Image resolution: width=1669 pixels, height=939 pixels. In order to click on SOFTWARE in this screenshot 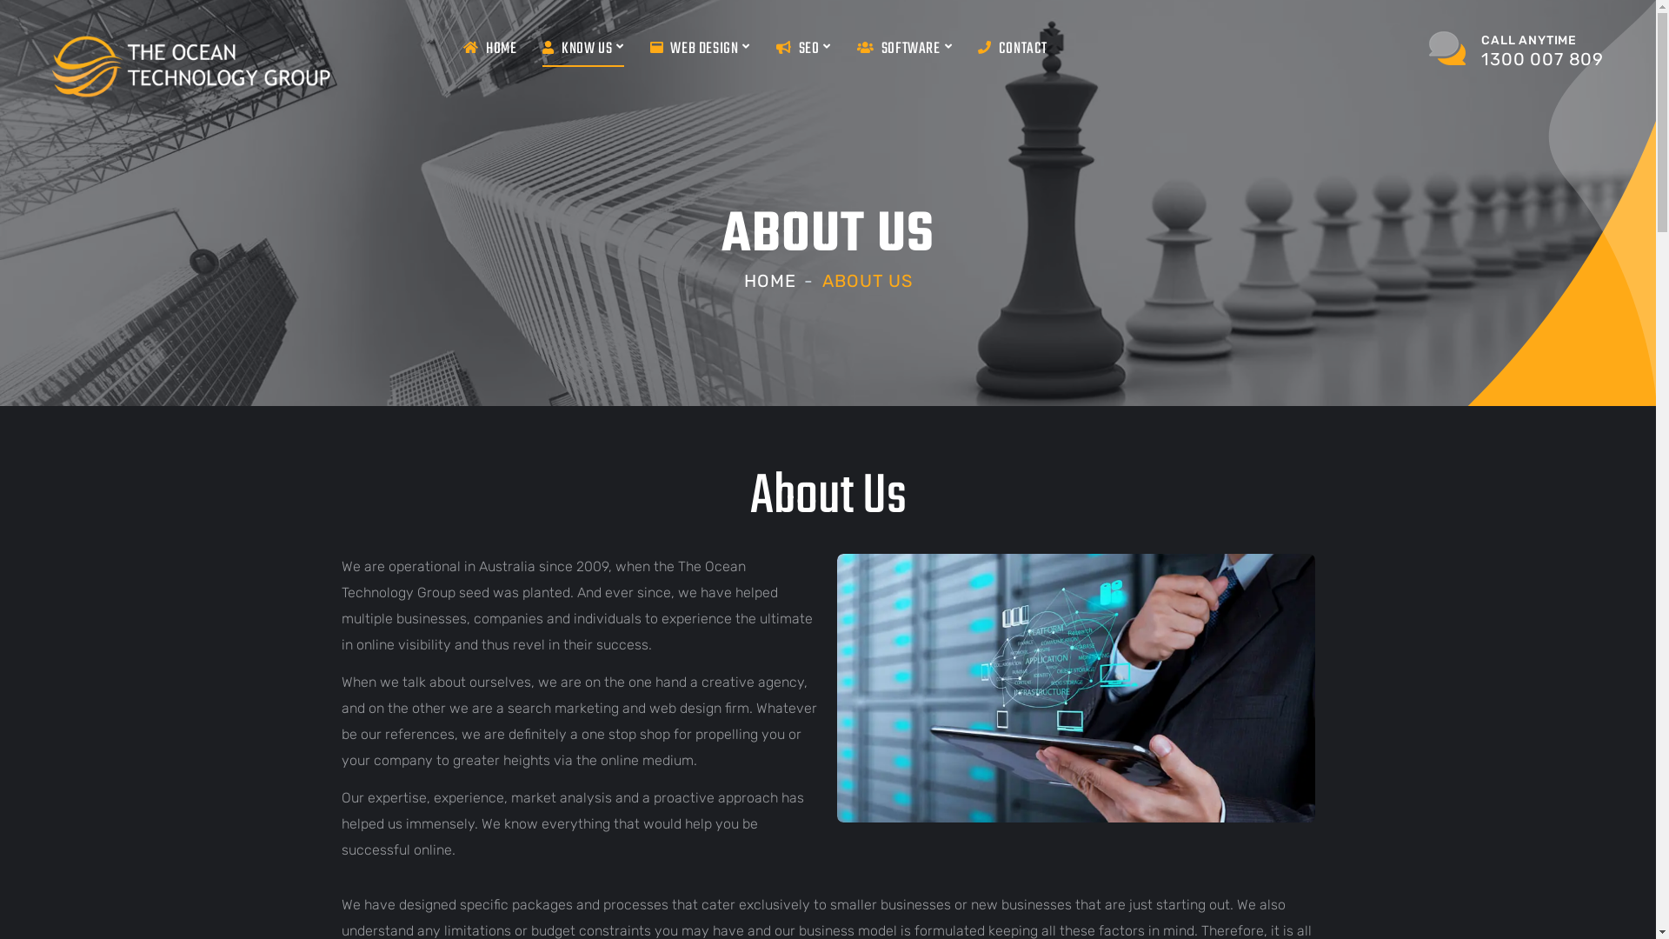, I will do `click(904, 50)`.